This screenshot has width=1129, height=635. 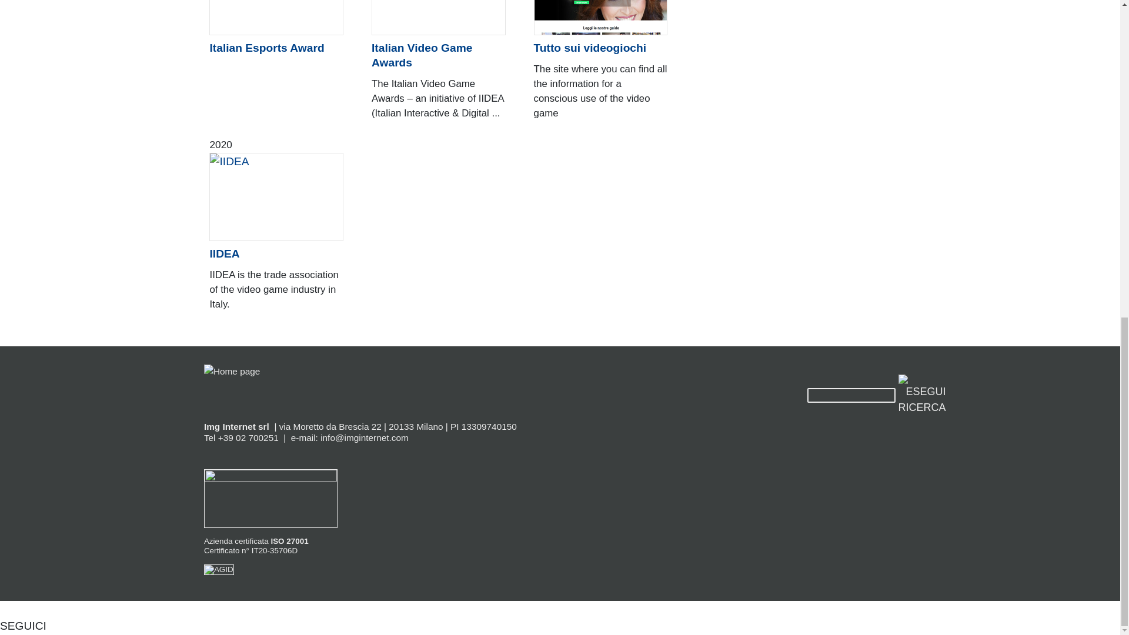 I want to click on Esegui ricerca, so click(x=922, y=395).